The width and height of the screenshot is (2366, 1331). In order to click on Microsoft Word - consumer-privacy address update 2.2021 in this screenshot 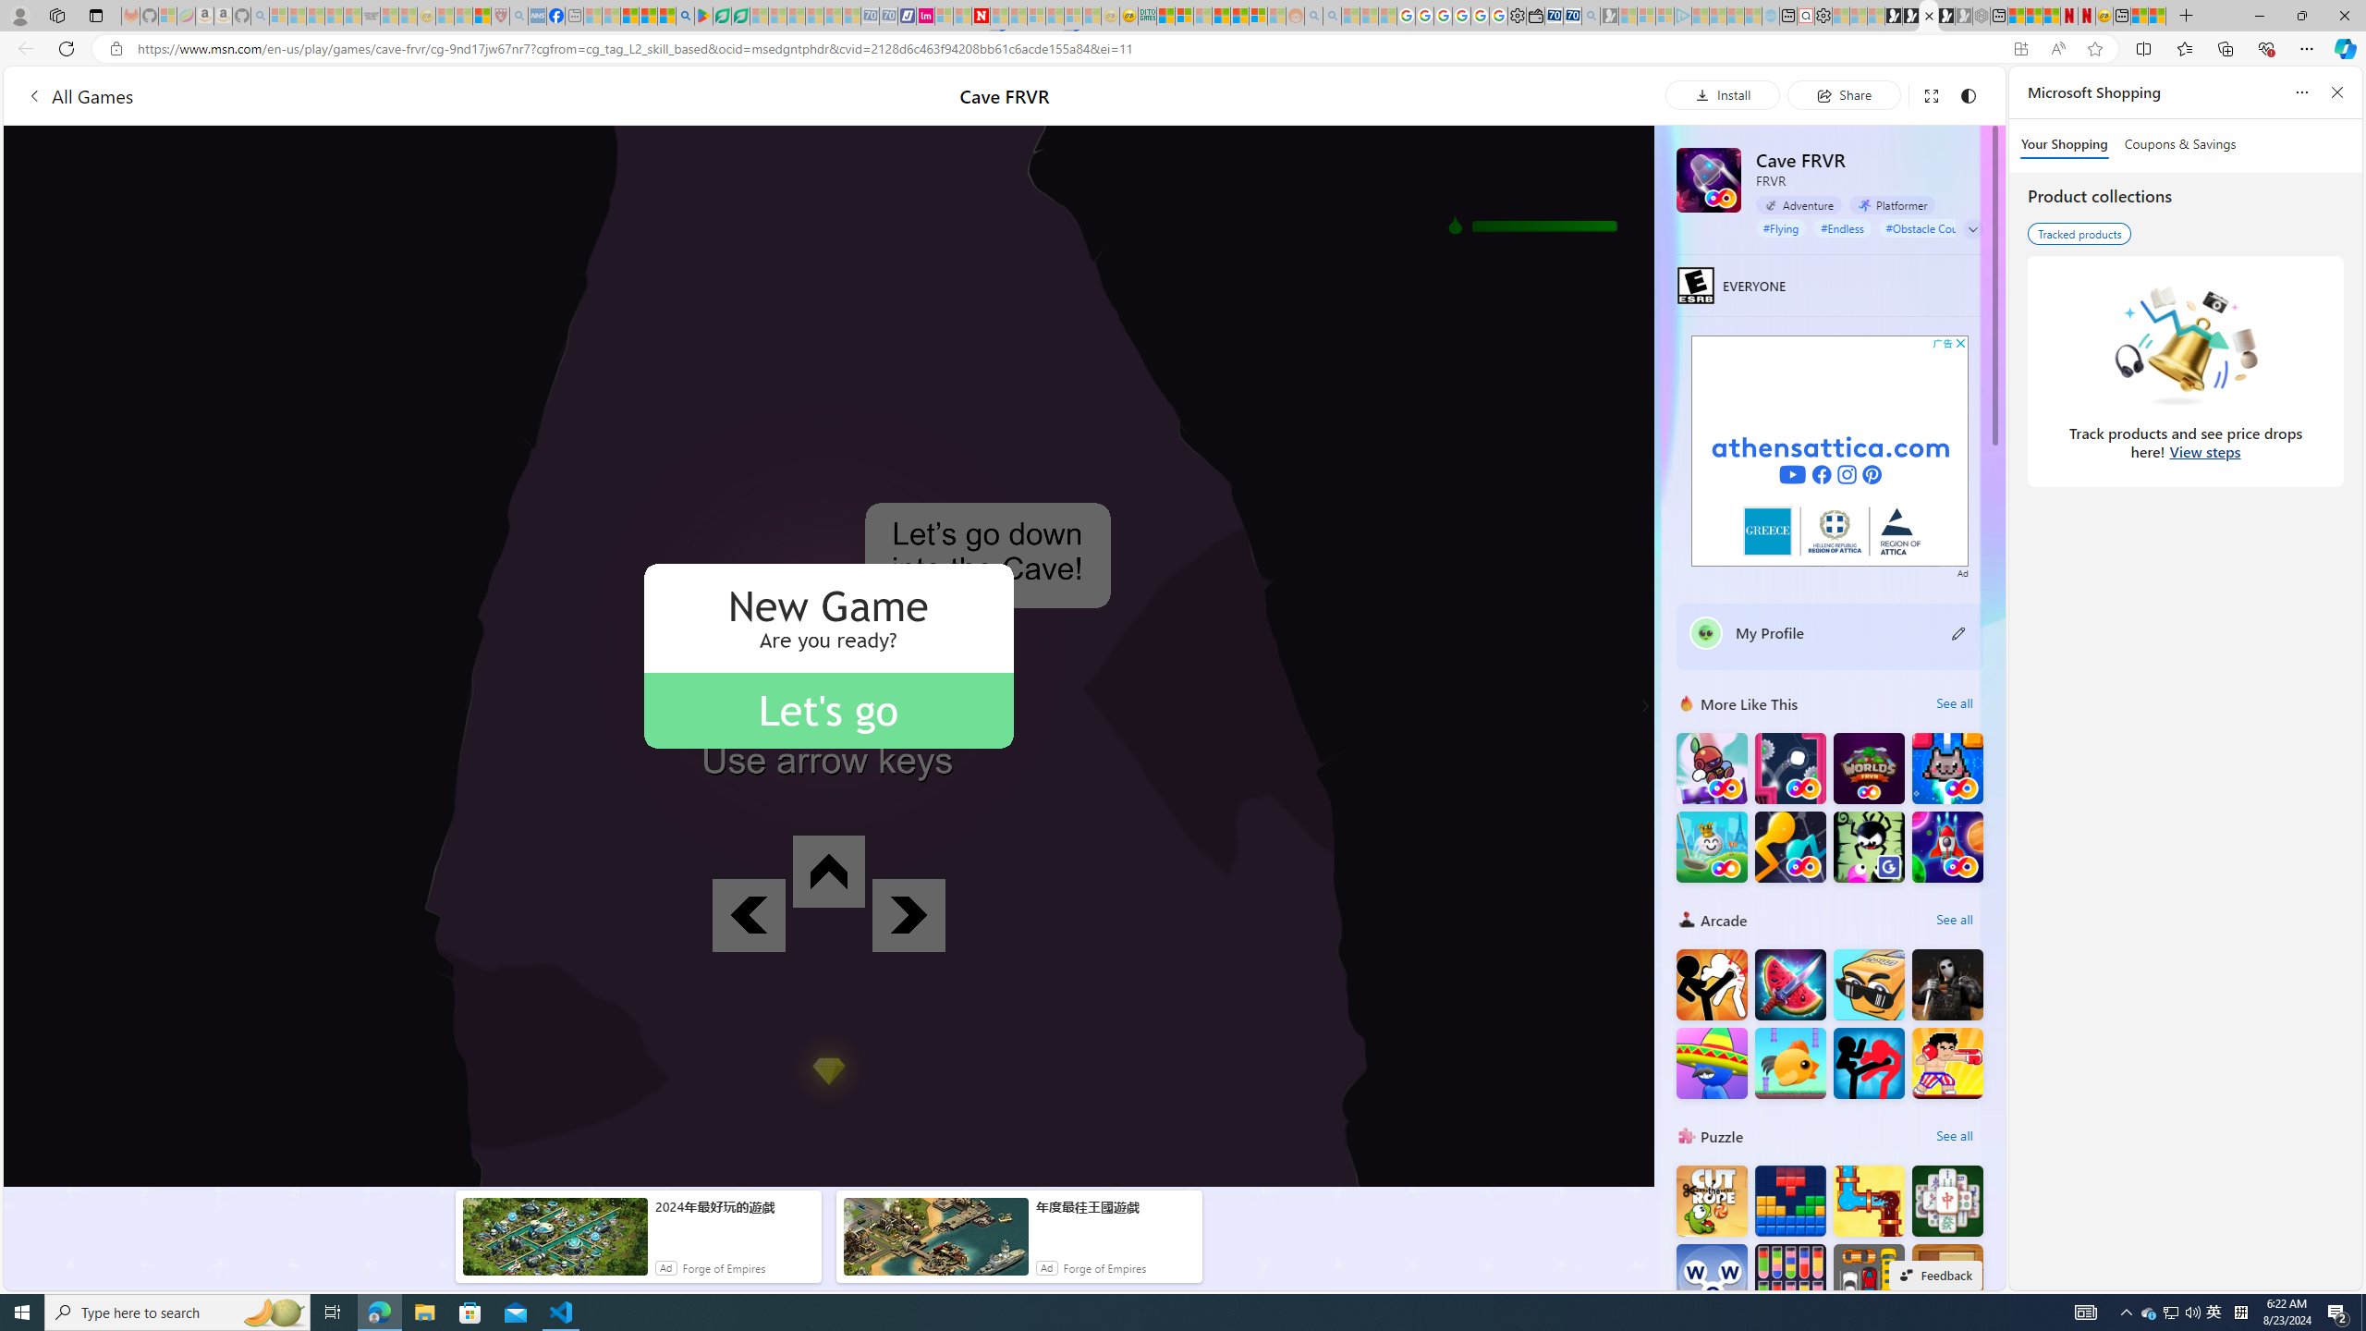, I will do `click(740, 16)`.